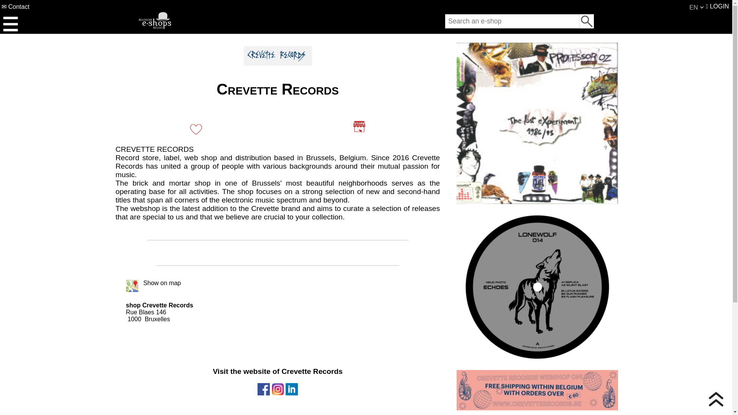  What do you see at coordinates (10, 24) in the screenshot?
I see `Menu` at bounding box center [10, 24].